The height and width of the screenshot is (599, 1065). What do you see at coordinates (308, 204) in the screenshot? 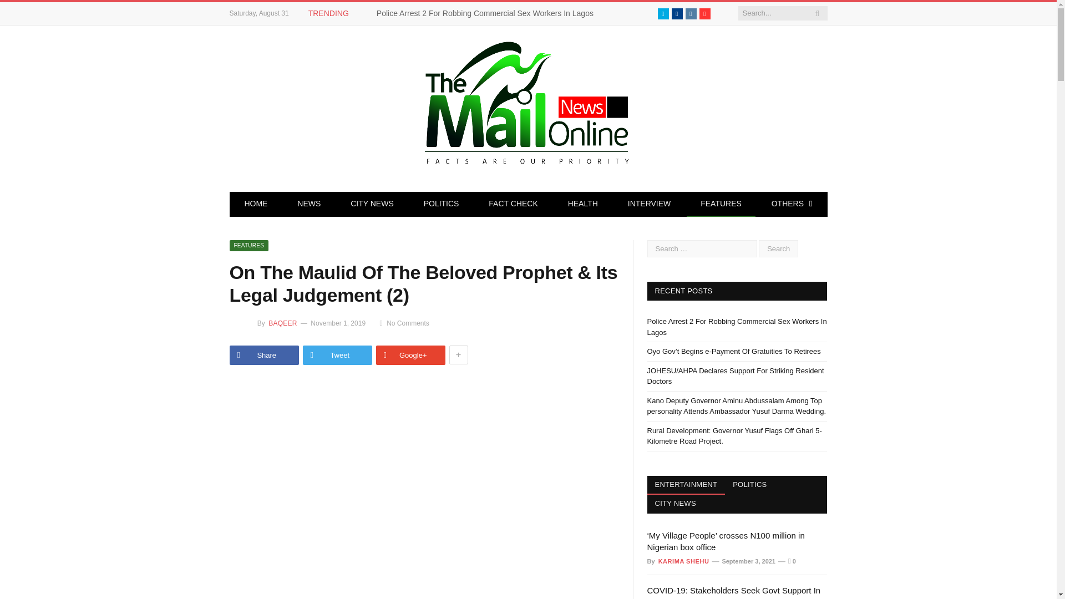
I see `NEWS` at bounding box center [308, 204].